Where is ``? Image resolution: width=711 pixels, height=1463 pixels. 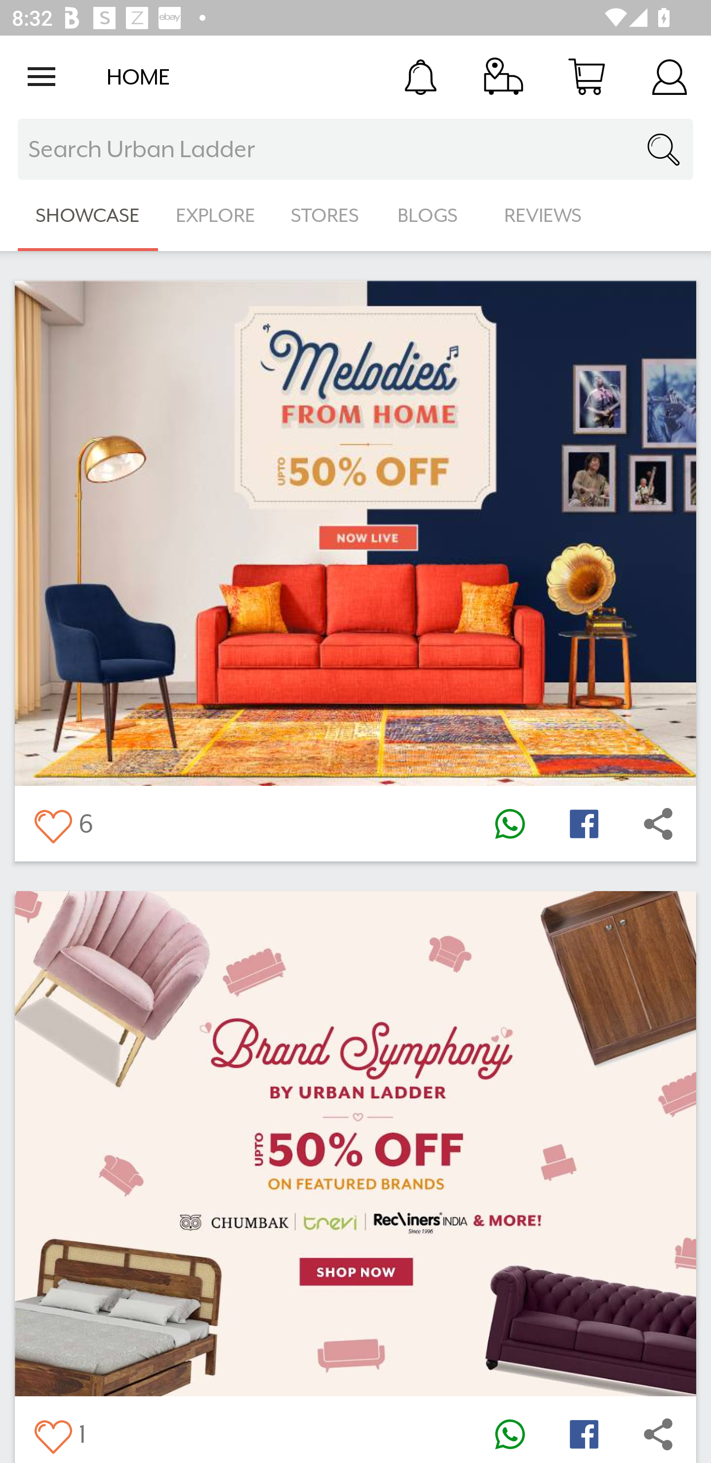  is located at coordinates (510, 823).